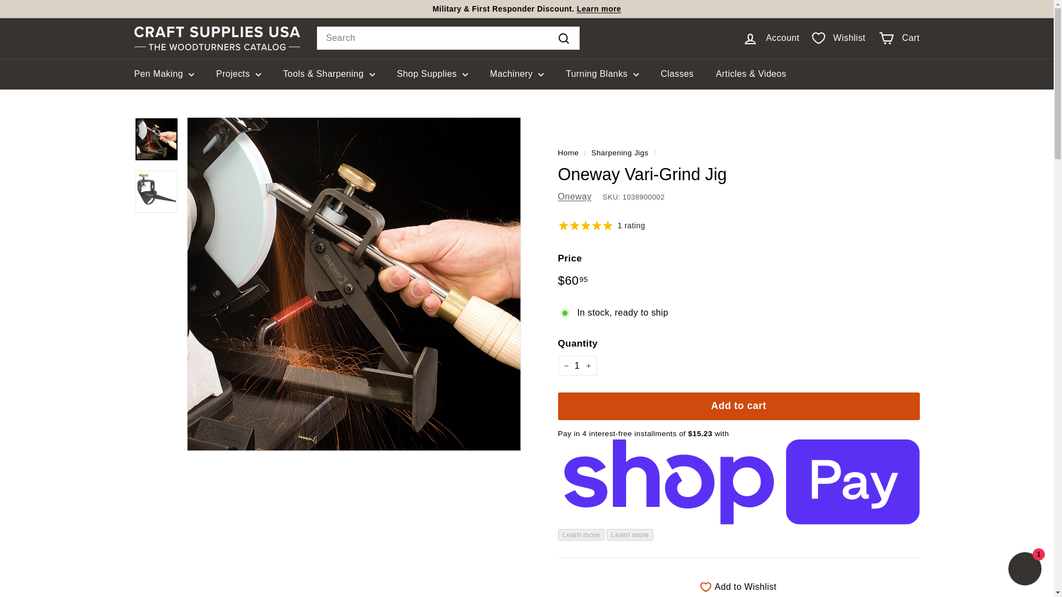  Describe the element at coordinates (574, 196) in the screenshot. I see `Oneway` at that location.